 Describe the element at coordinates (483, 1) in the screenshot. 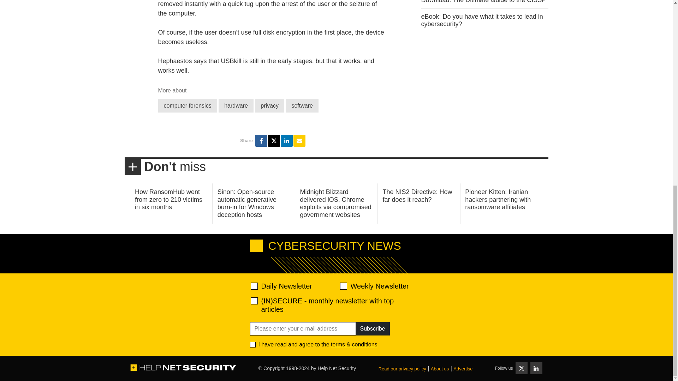

I see `Download: The Ultimate Guide to the CISSP` at that location.